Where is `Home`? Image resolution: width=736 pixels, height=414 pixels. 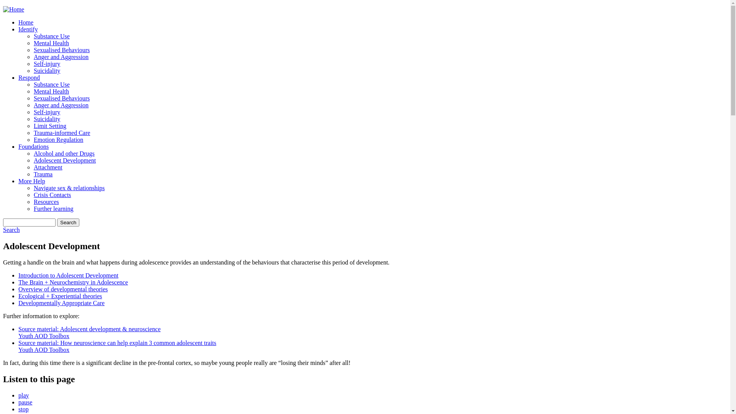
Home is located at coordinates (26, 22).